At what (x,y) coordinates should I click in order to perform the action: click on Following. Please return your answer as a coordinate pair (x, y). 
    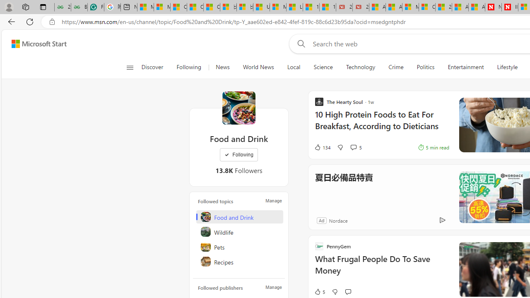
    Looking at the image, I should click on (239, 155).